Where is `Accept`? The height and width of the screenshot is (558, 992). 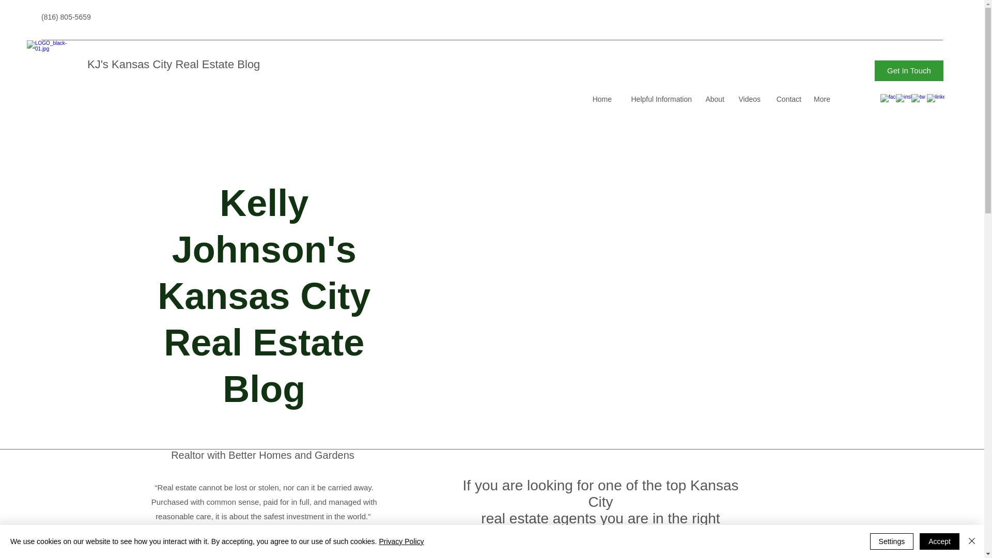 Accept is located at coordinates (939, 541).